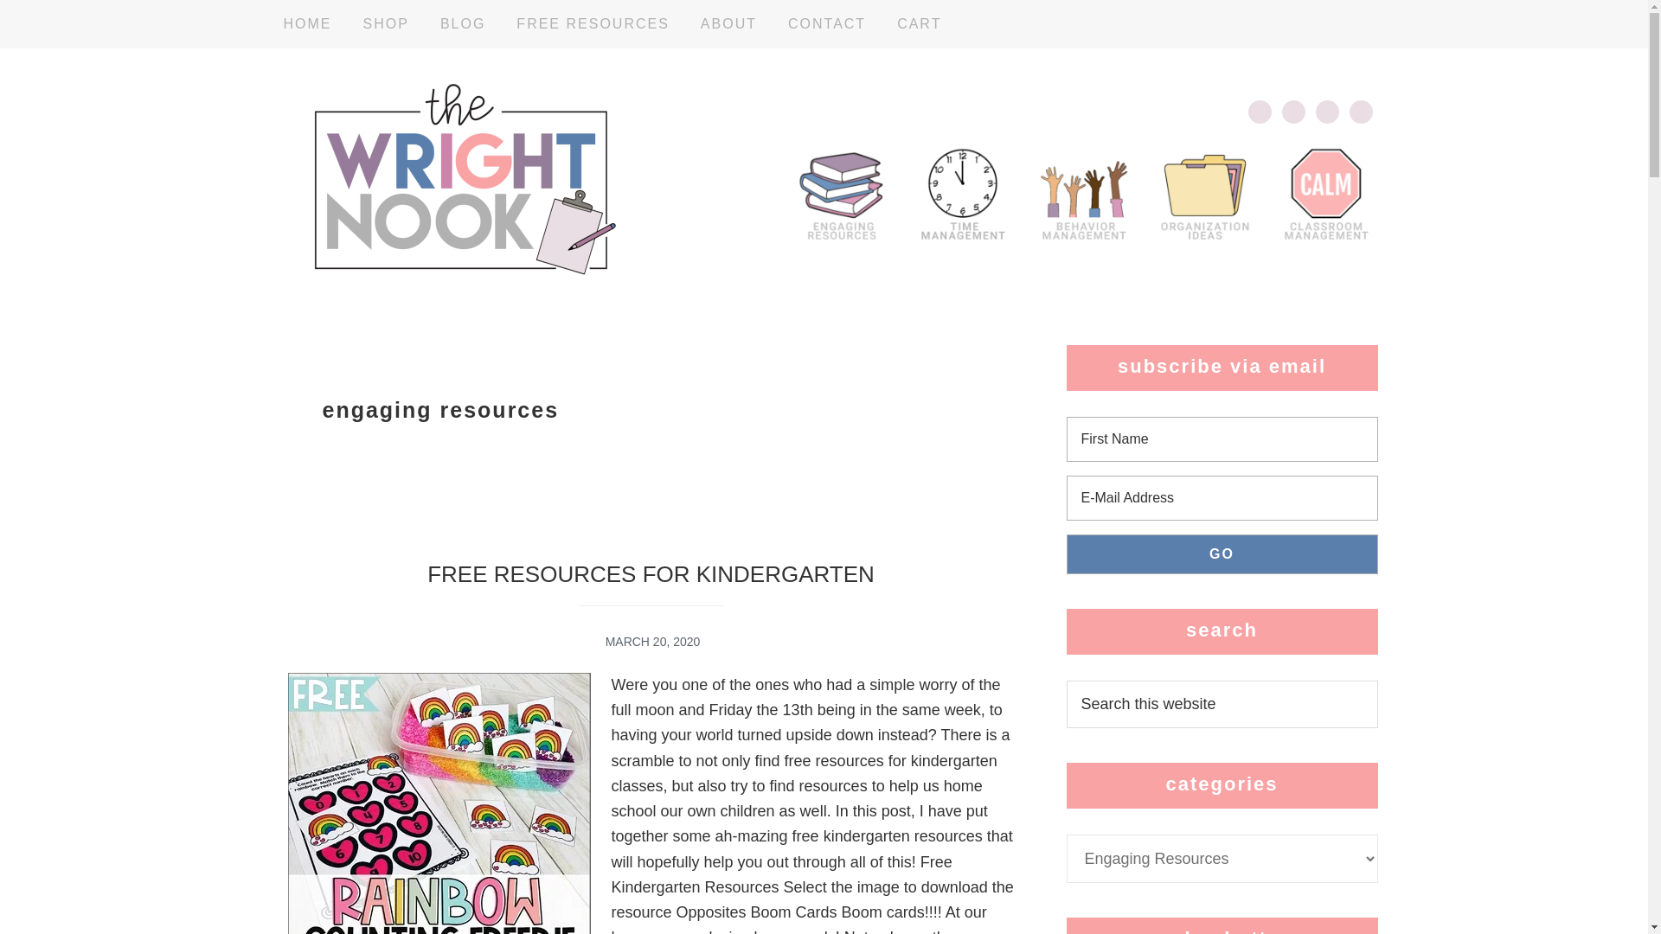 The width and height of the screenshot is (1661, 934). What do you see at coordinates (728, 24) in the screenshot?
I see `ABOUT` at bounding box center [728, 24].